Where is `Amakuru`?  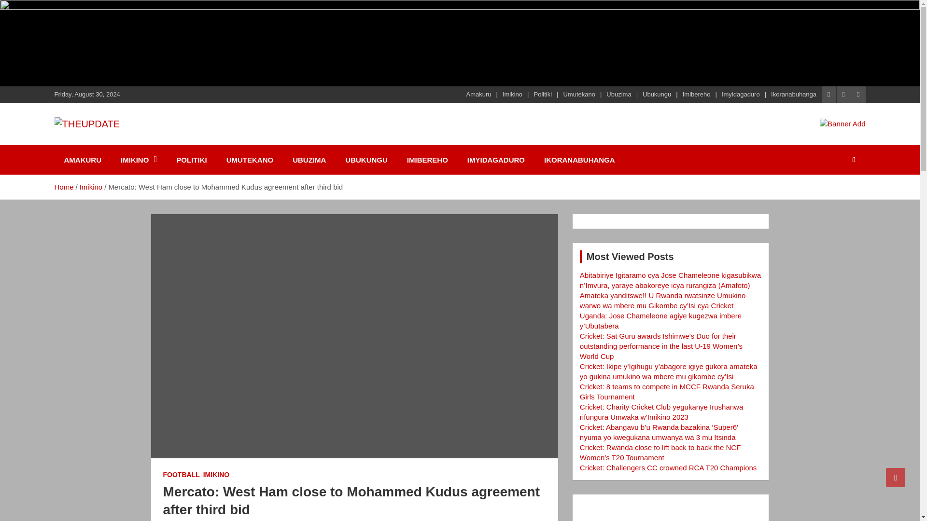
Amakuru is located at coordinates (478, 95).